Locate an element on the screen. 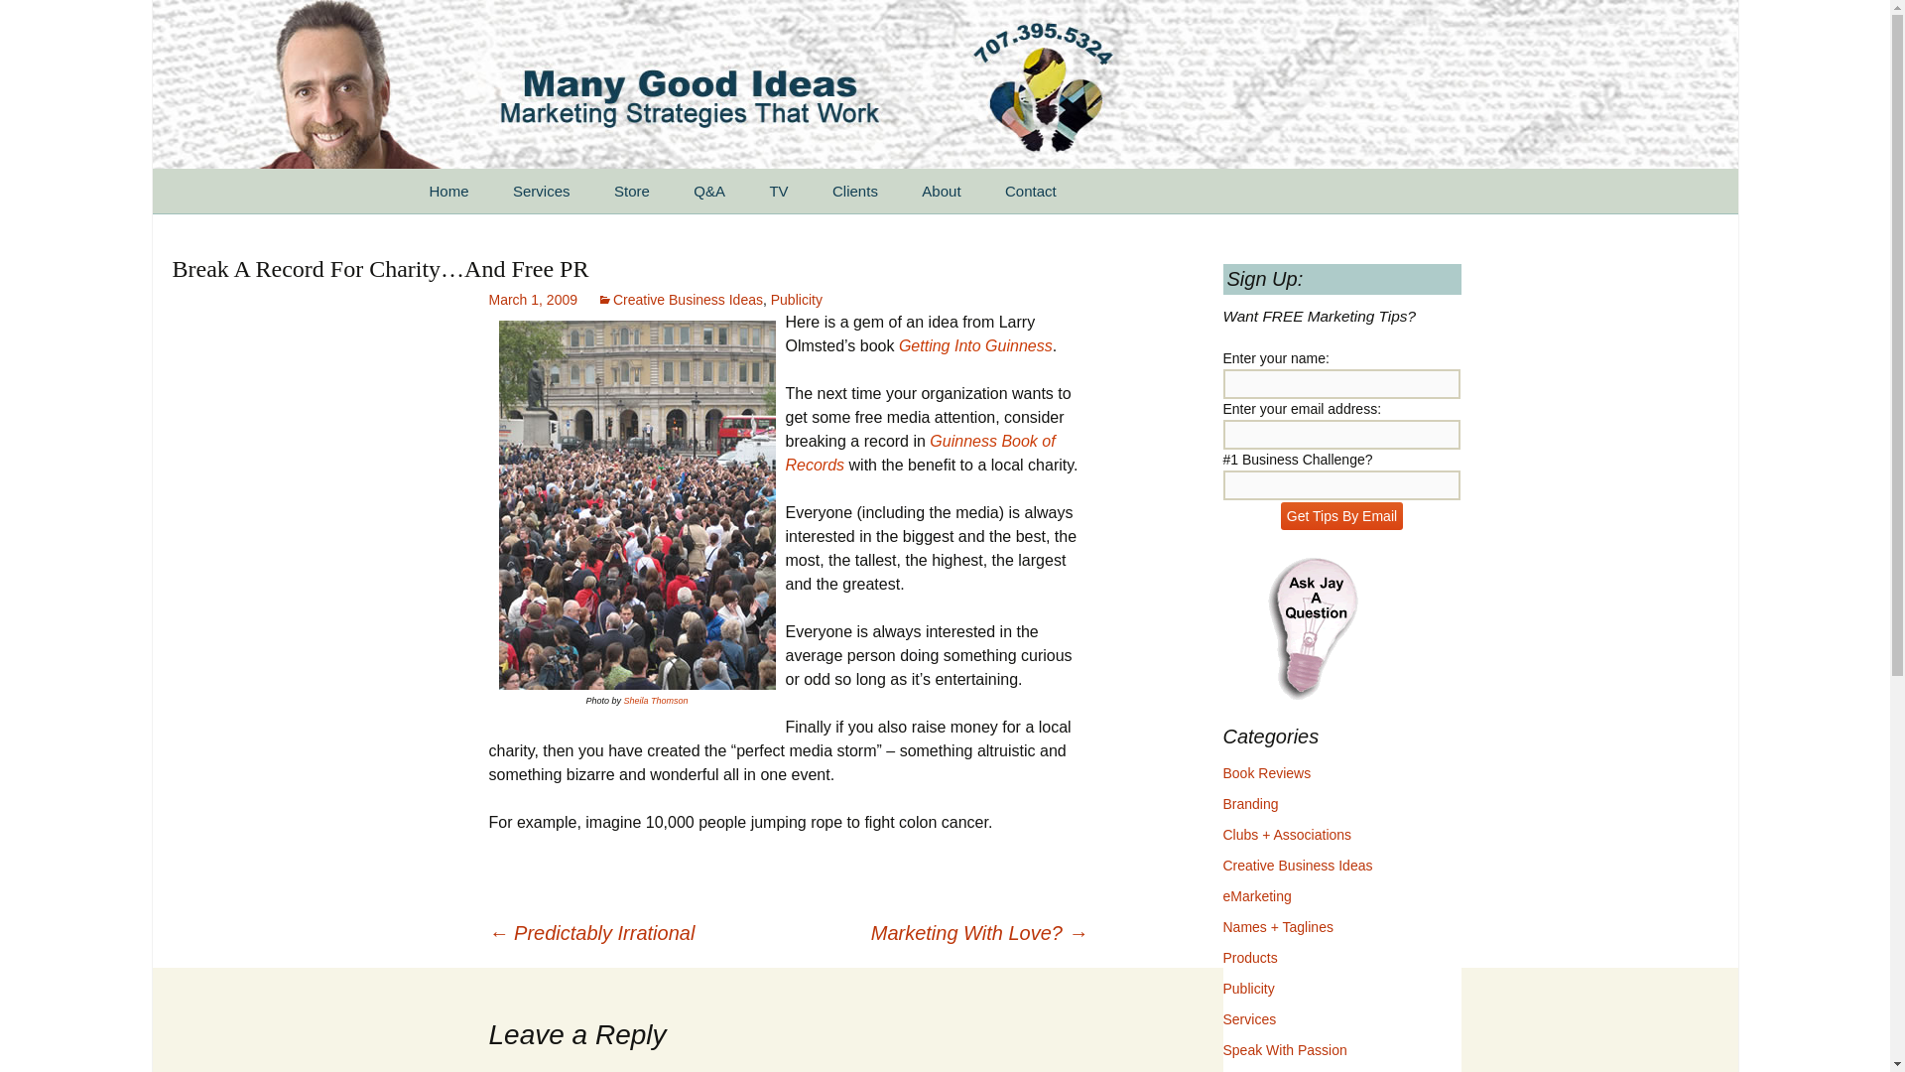 The height and width of the screenshot is (1072, 1905). Ask Jay A Question is located at coordinates (1312, 627).